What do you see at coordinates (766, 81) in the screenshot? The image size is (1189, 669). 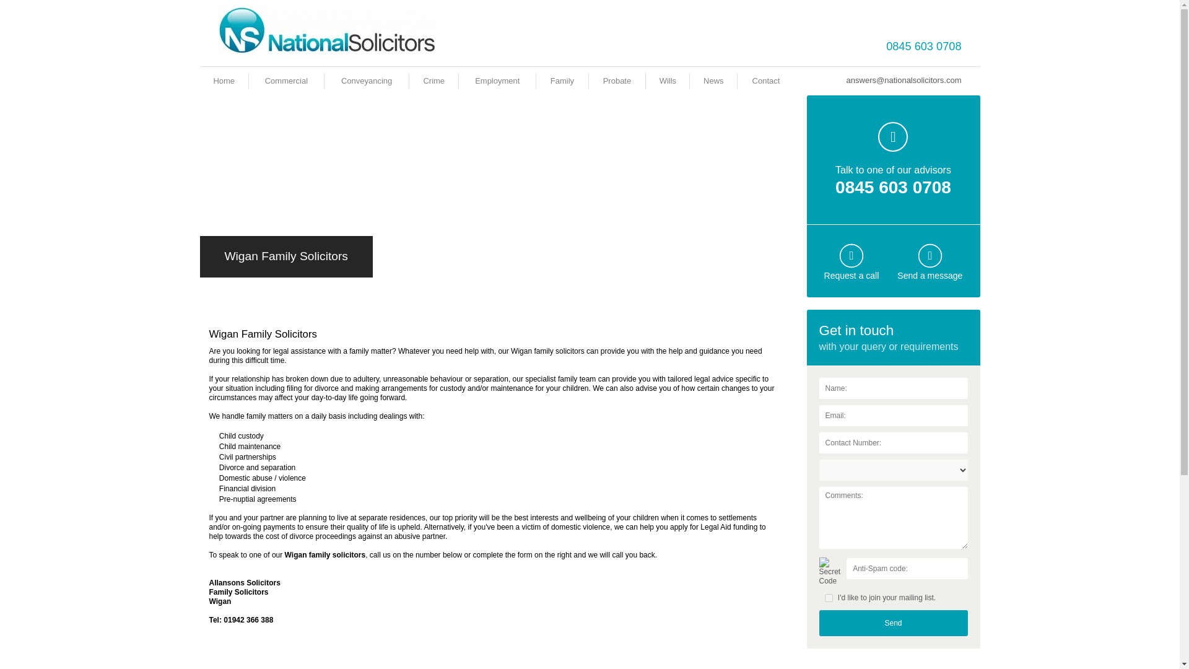 I see `Contact` at bounding box center [766, 81].